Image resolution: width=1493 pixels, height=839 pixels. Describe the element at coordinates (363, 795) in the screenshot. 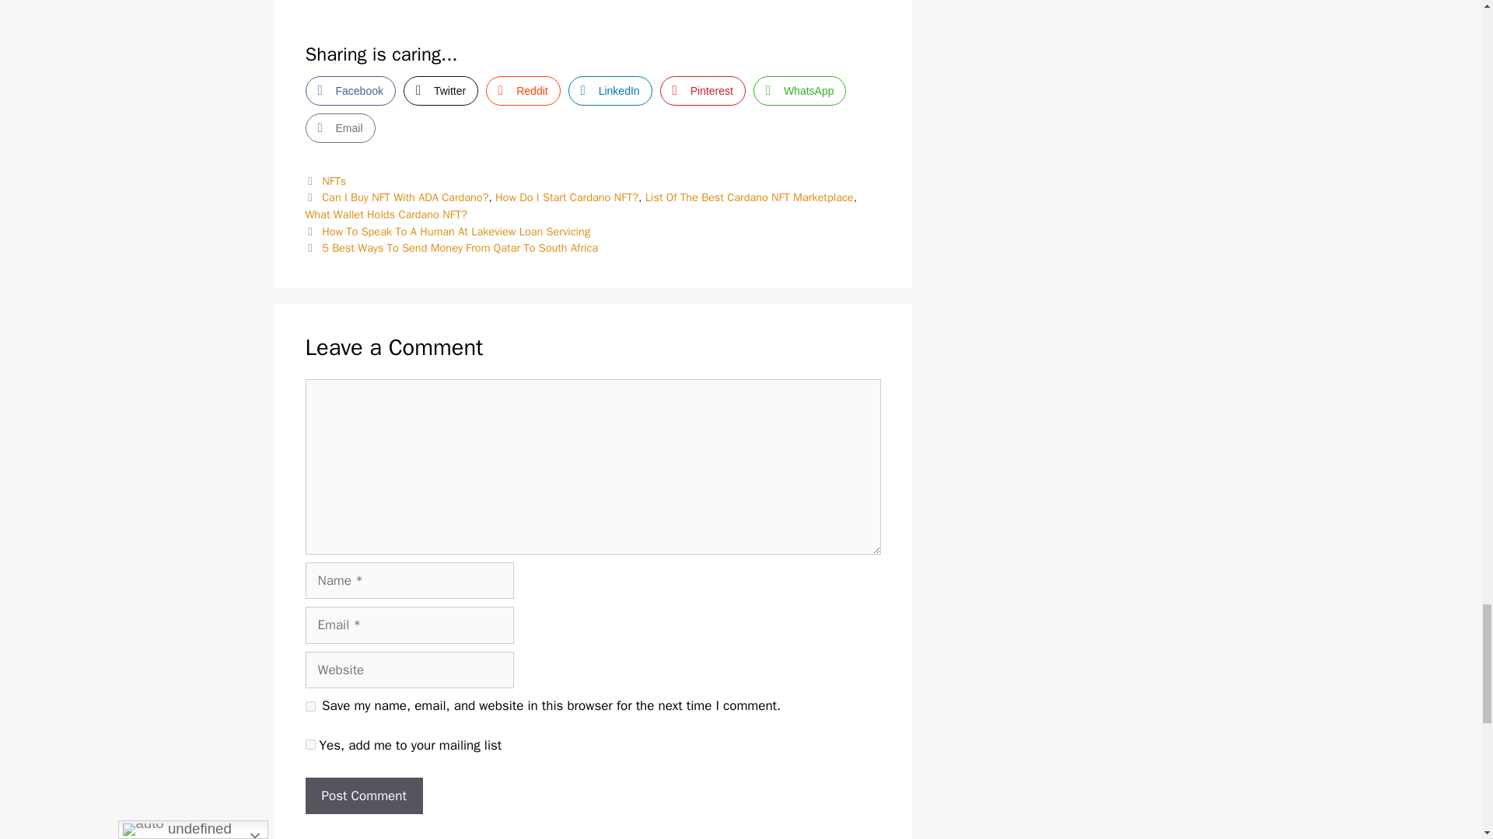

I see `Post Comment` at that location.